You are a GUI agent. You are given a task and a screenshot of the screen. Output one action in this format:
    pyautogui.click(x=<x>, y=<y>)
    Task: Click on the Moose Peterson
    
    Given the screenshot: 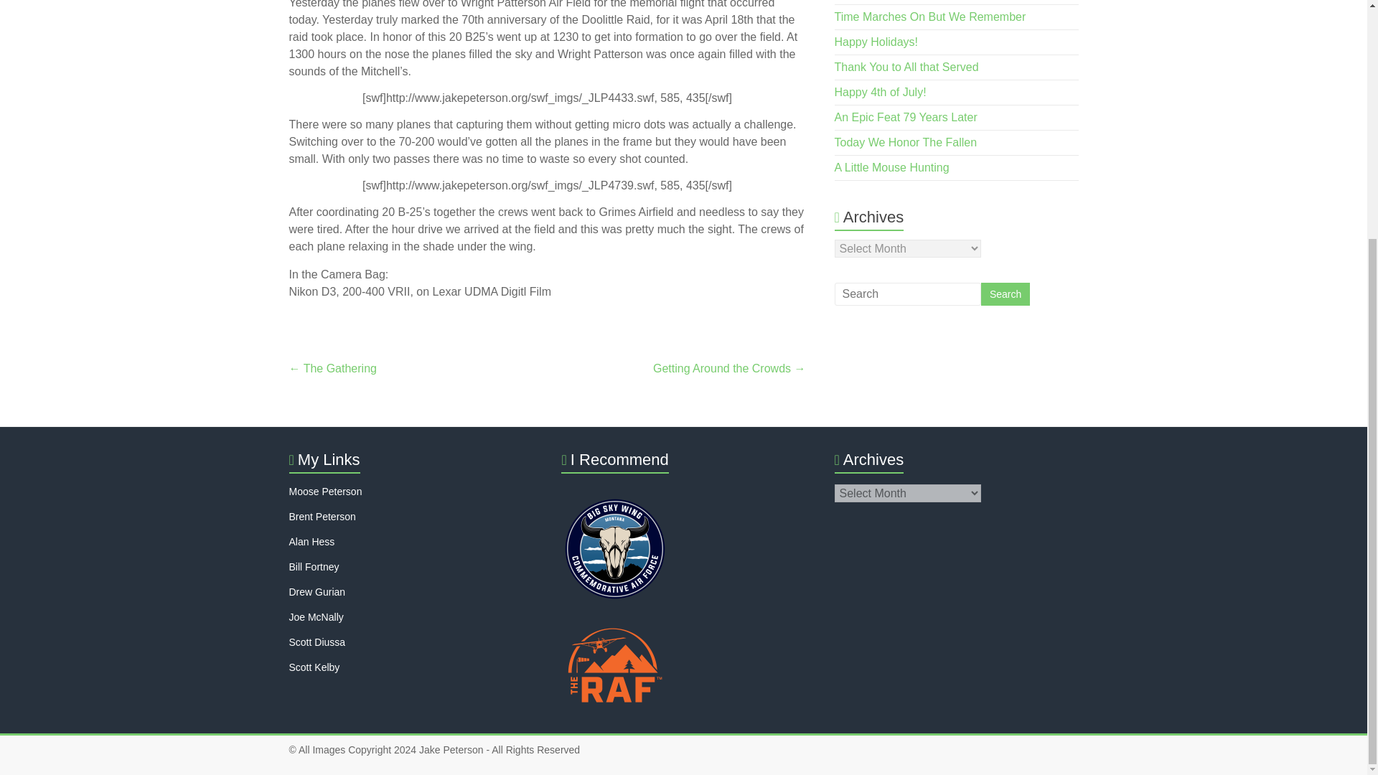 What is the action you would take?
    pyautogui.click(x=324, y=492)
    